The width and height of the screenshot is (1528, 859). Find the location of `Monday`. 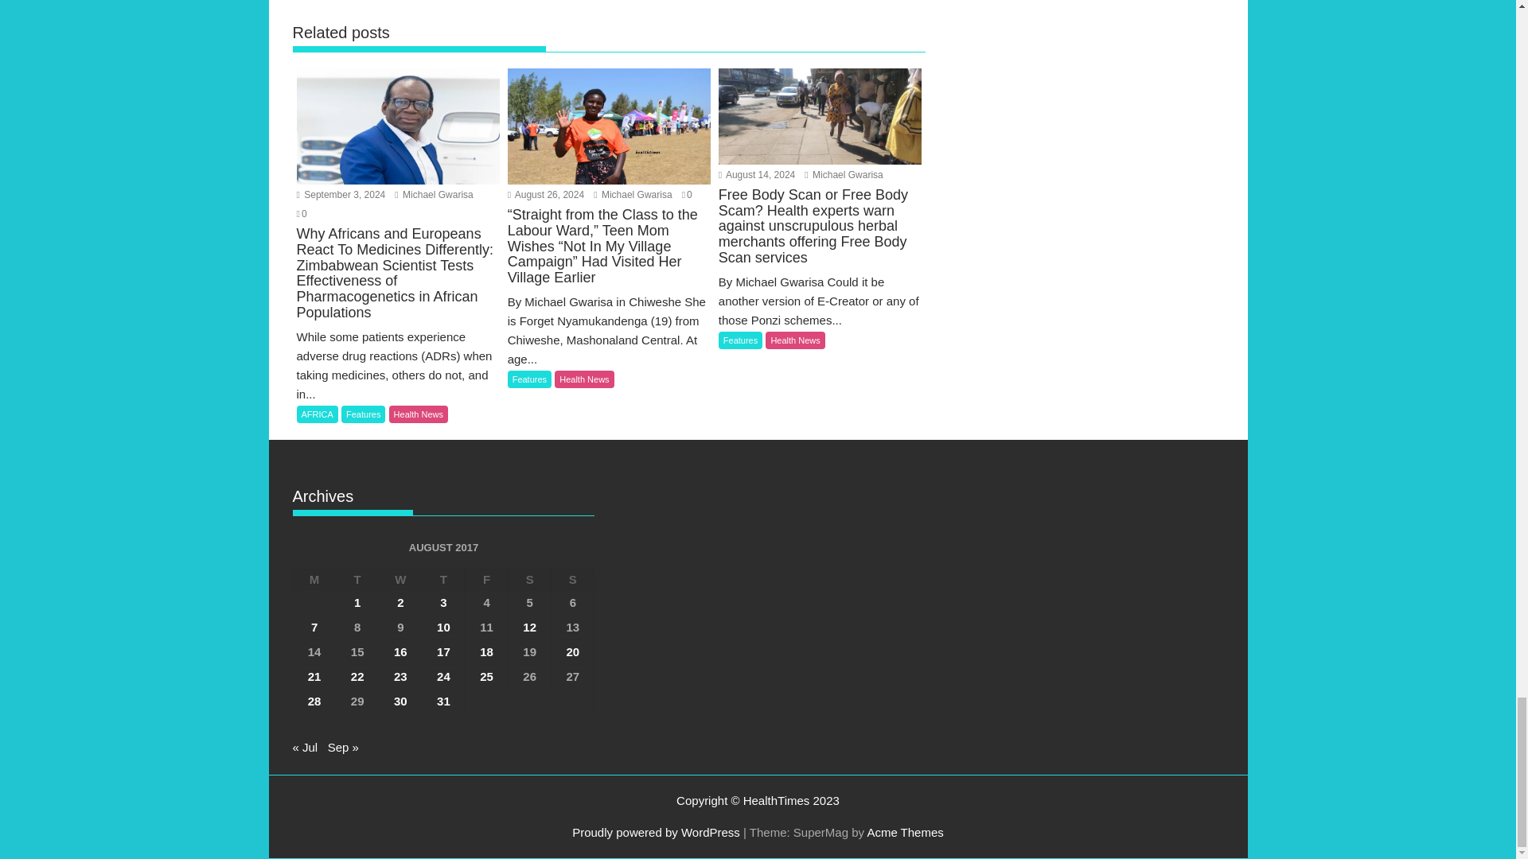

Monday is located at coordinates (314, 579).